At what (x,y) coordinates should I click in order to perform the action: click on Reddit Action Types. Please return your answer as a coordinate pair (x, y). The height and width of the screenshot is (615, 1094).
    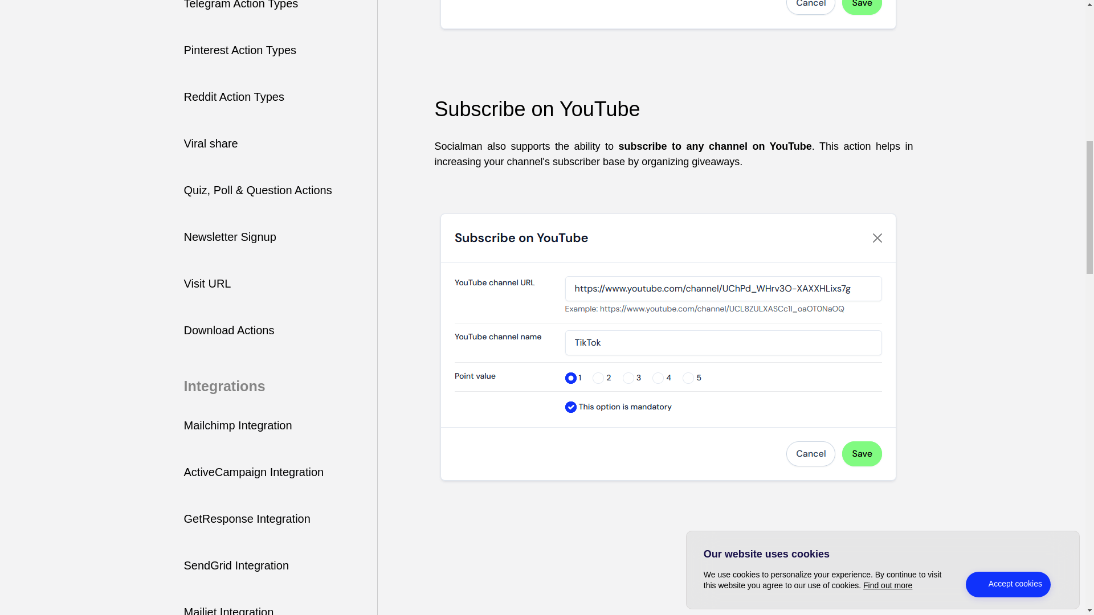
    Looking at the image, I should click on (234, 97).